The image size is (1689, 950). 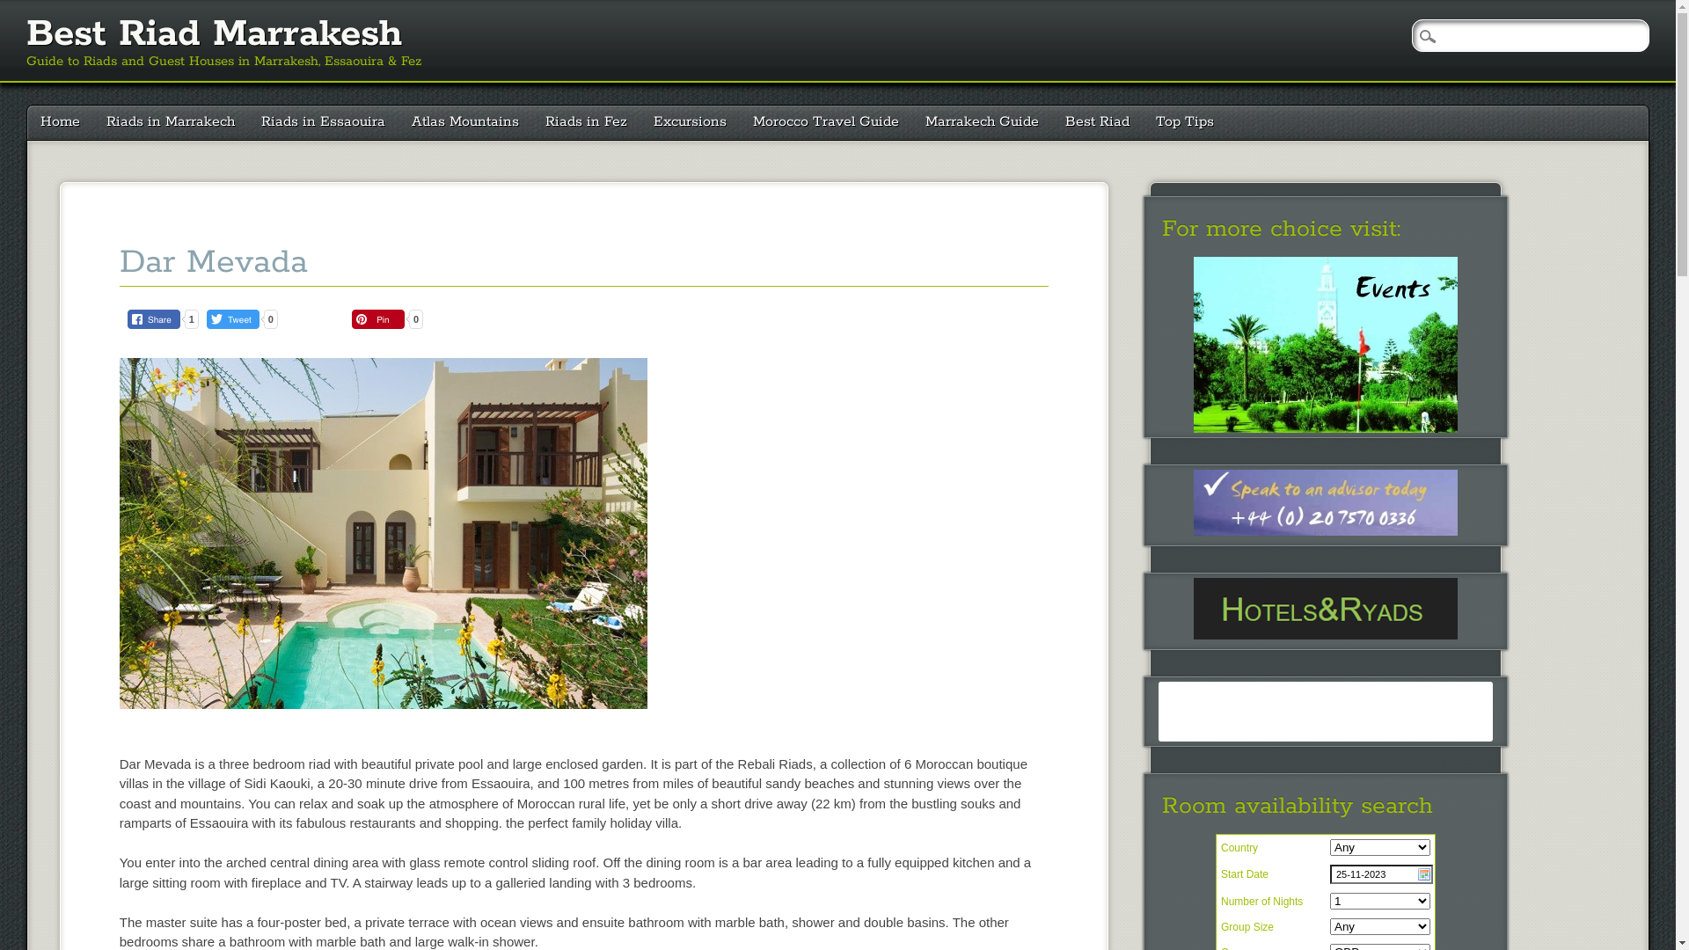 I want to click on Skip to content, so click(x=65, y=114).